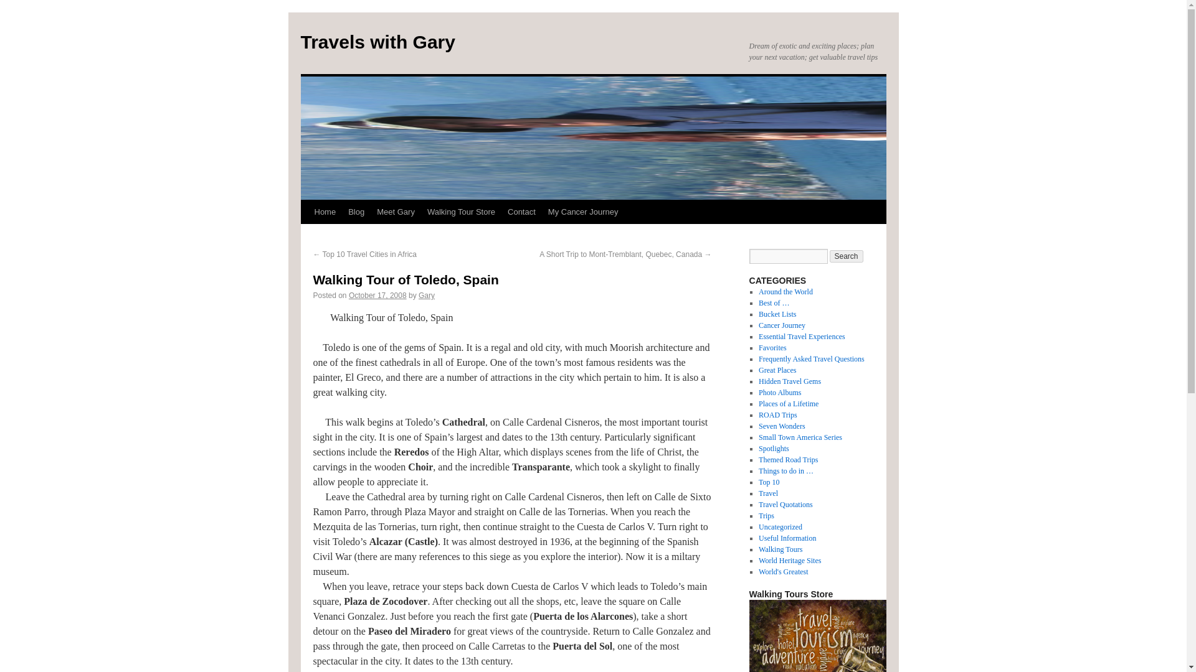  What do you see at coordinates (777, 314) in the screenshot?
I see `Bucket Lists` at bounding box center [777, 314].